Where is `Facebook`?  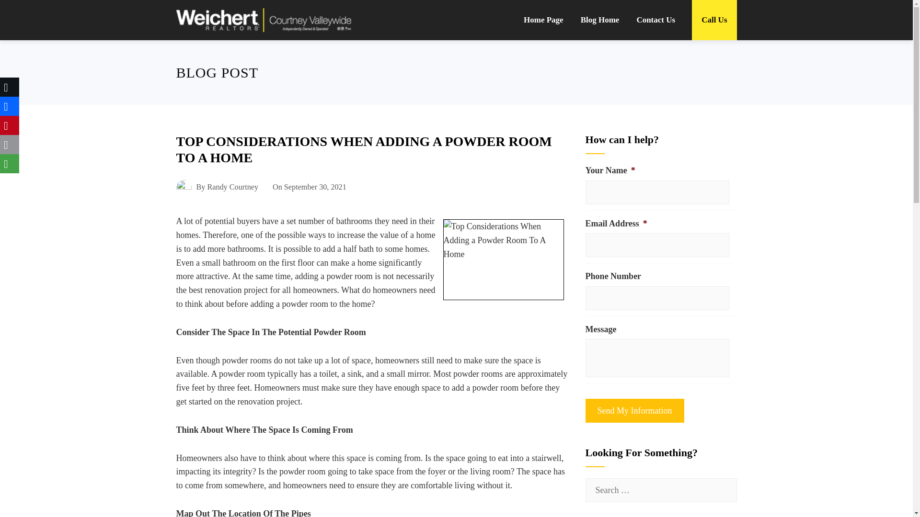
Facebook is located at coordinates (10, 106).